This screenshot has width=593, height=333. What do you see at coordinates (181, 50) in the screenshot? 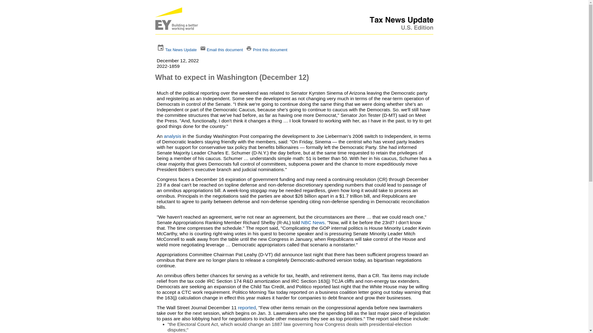
I see `Tax News Update` at bounding box center [181, 50].